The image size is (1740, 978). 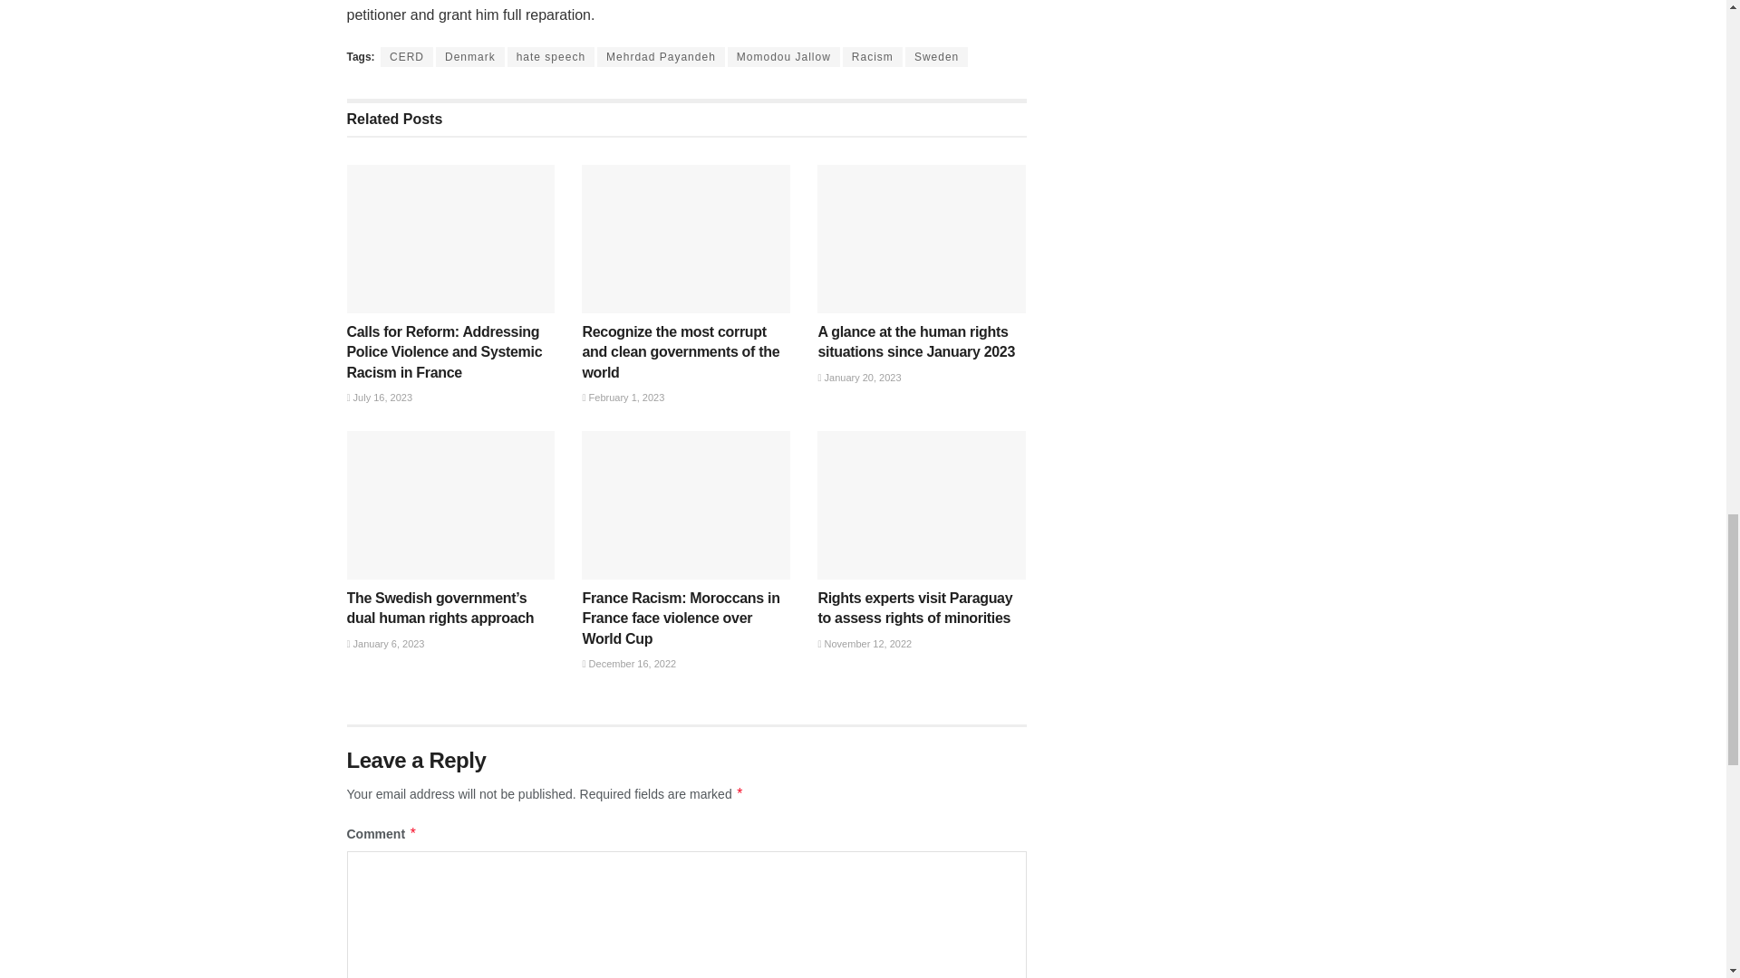 What do you see at coordinates (469, 56) in the screenshot?
I see `Denmark` at bounding box center [469, 56].